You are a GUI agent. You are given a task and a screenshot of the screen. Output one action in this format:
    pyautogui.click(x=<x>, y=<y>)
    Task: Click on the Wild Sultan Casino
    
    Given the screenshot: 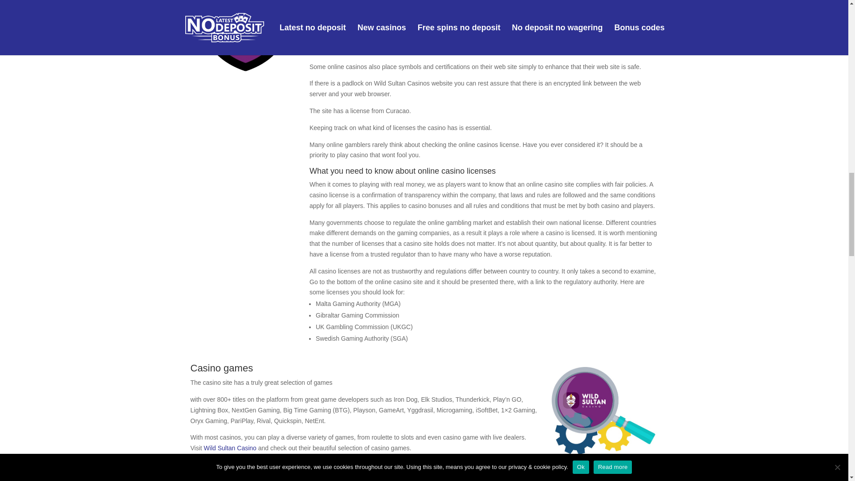 What is the action you would take?
    pyautogui.click(x=230, y=448)
    